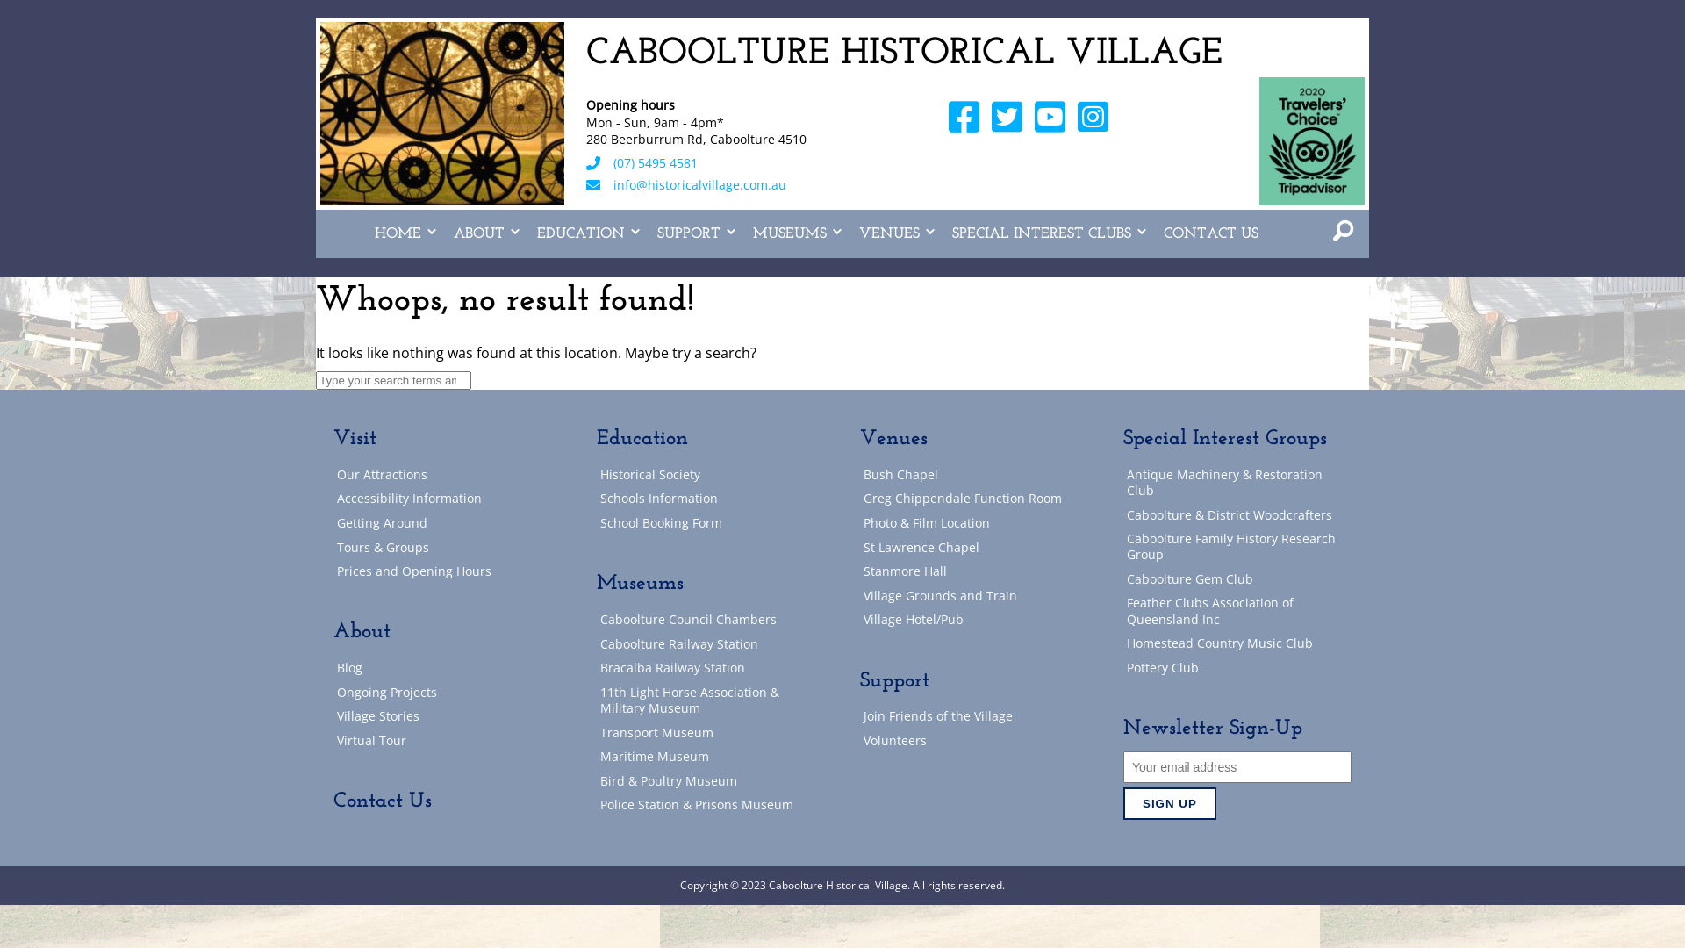  What do you see at coordinates (448, 476) in the screenshot?
I see `Our Attractions` at bounding box center [448, 476].